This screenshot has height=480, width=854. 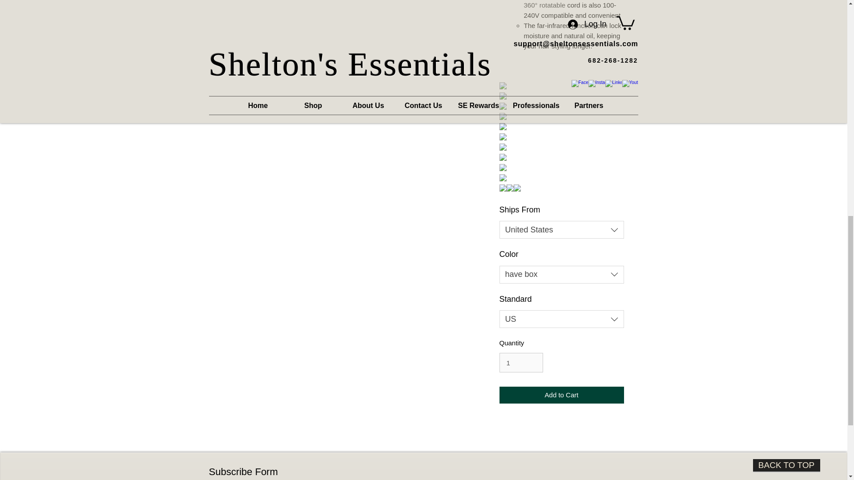 What do you see at coordinates (561, 396) in the screenshot?
I see `Add to Cart` at bounding box center [561, 396].